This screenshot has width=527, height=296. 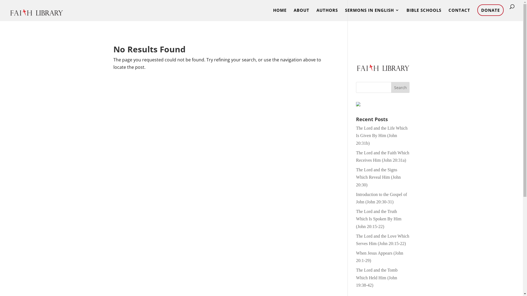 What do you see at coordinates (377, 277) in the screenshot?
I see `The Lord and the Tomb Which Held Him (John 19:38-42)` at bounding box center [377, 277].